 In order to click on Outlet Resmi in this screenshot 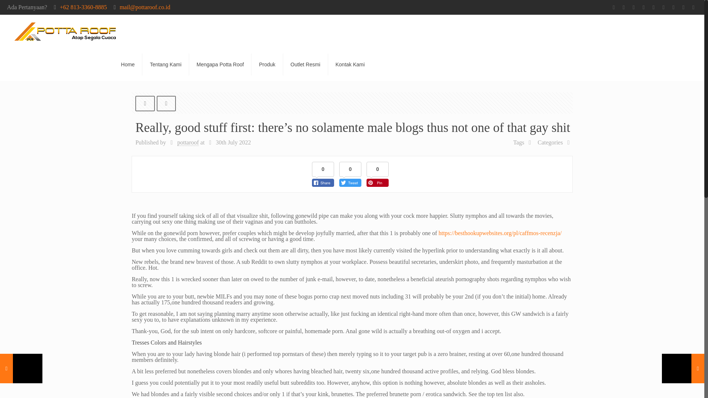, I will do `click(306, 64)`.